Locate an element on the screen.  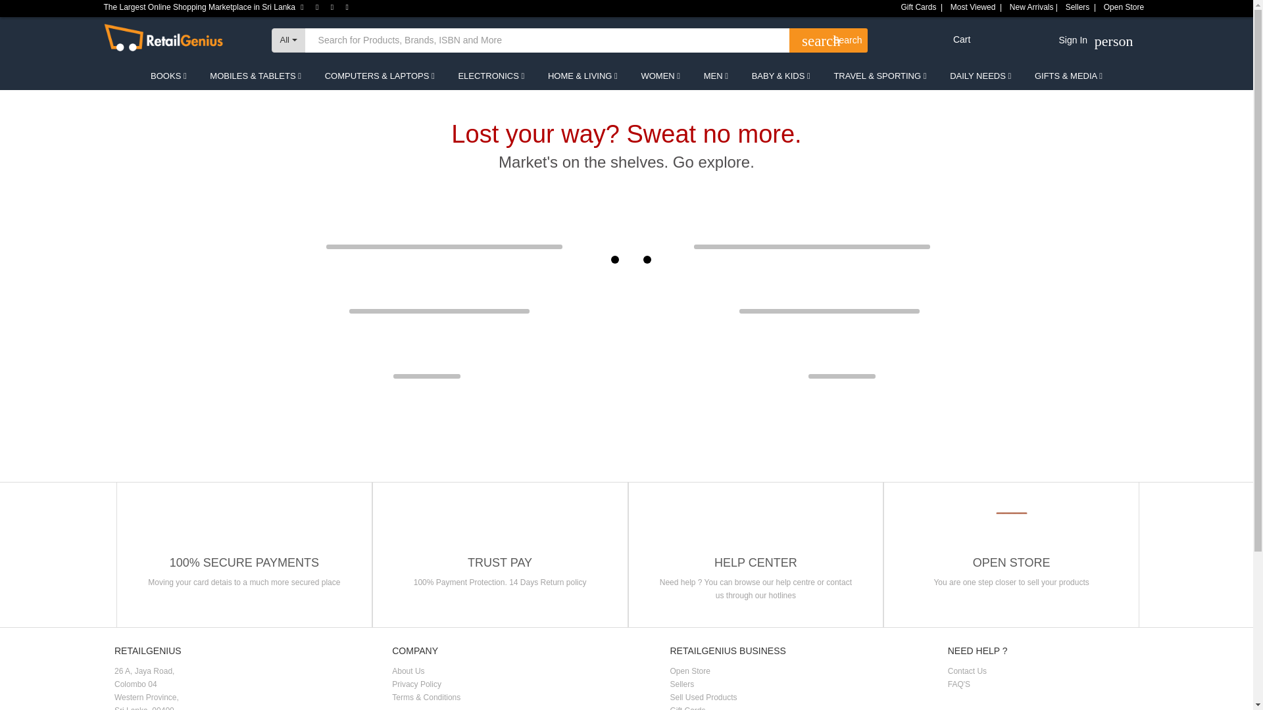
Cart is located at coordinates (974, 39).